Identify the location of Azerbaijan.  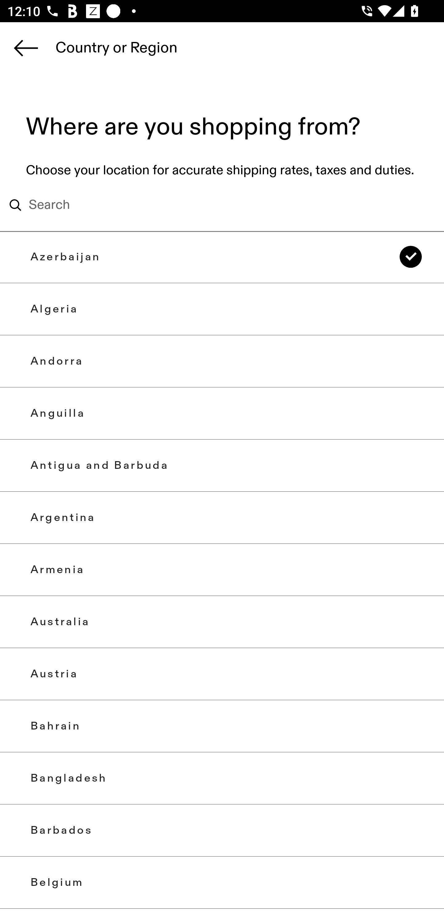
(222, 257).